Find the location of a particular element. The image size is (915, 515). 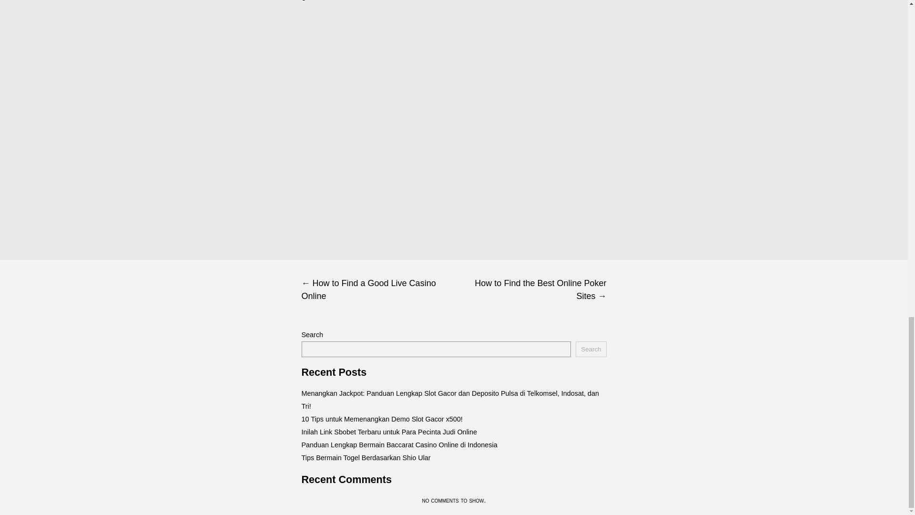

How to Find the Best Online Poker Sites is located at coordinates (530, 290).